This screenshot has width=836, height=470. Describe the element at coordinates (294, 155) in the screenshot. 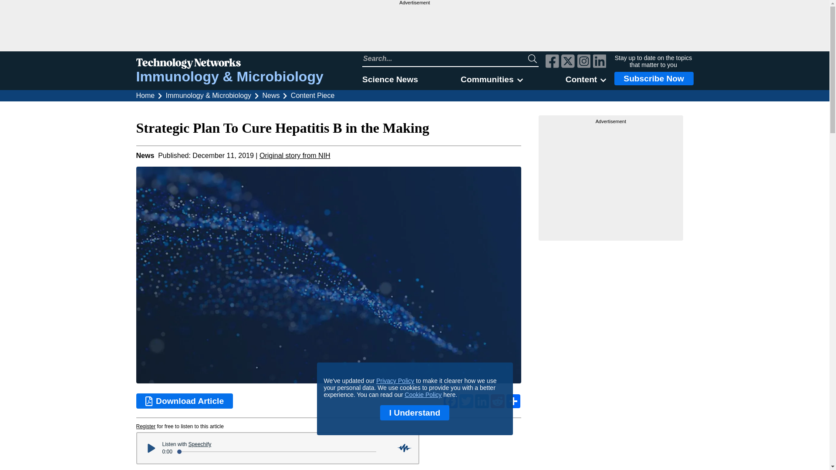

I see `Click here to visit the original source for this content.` at that location.